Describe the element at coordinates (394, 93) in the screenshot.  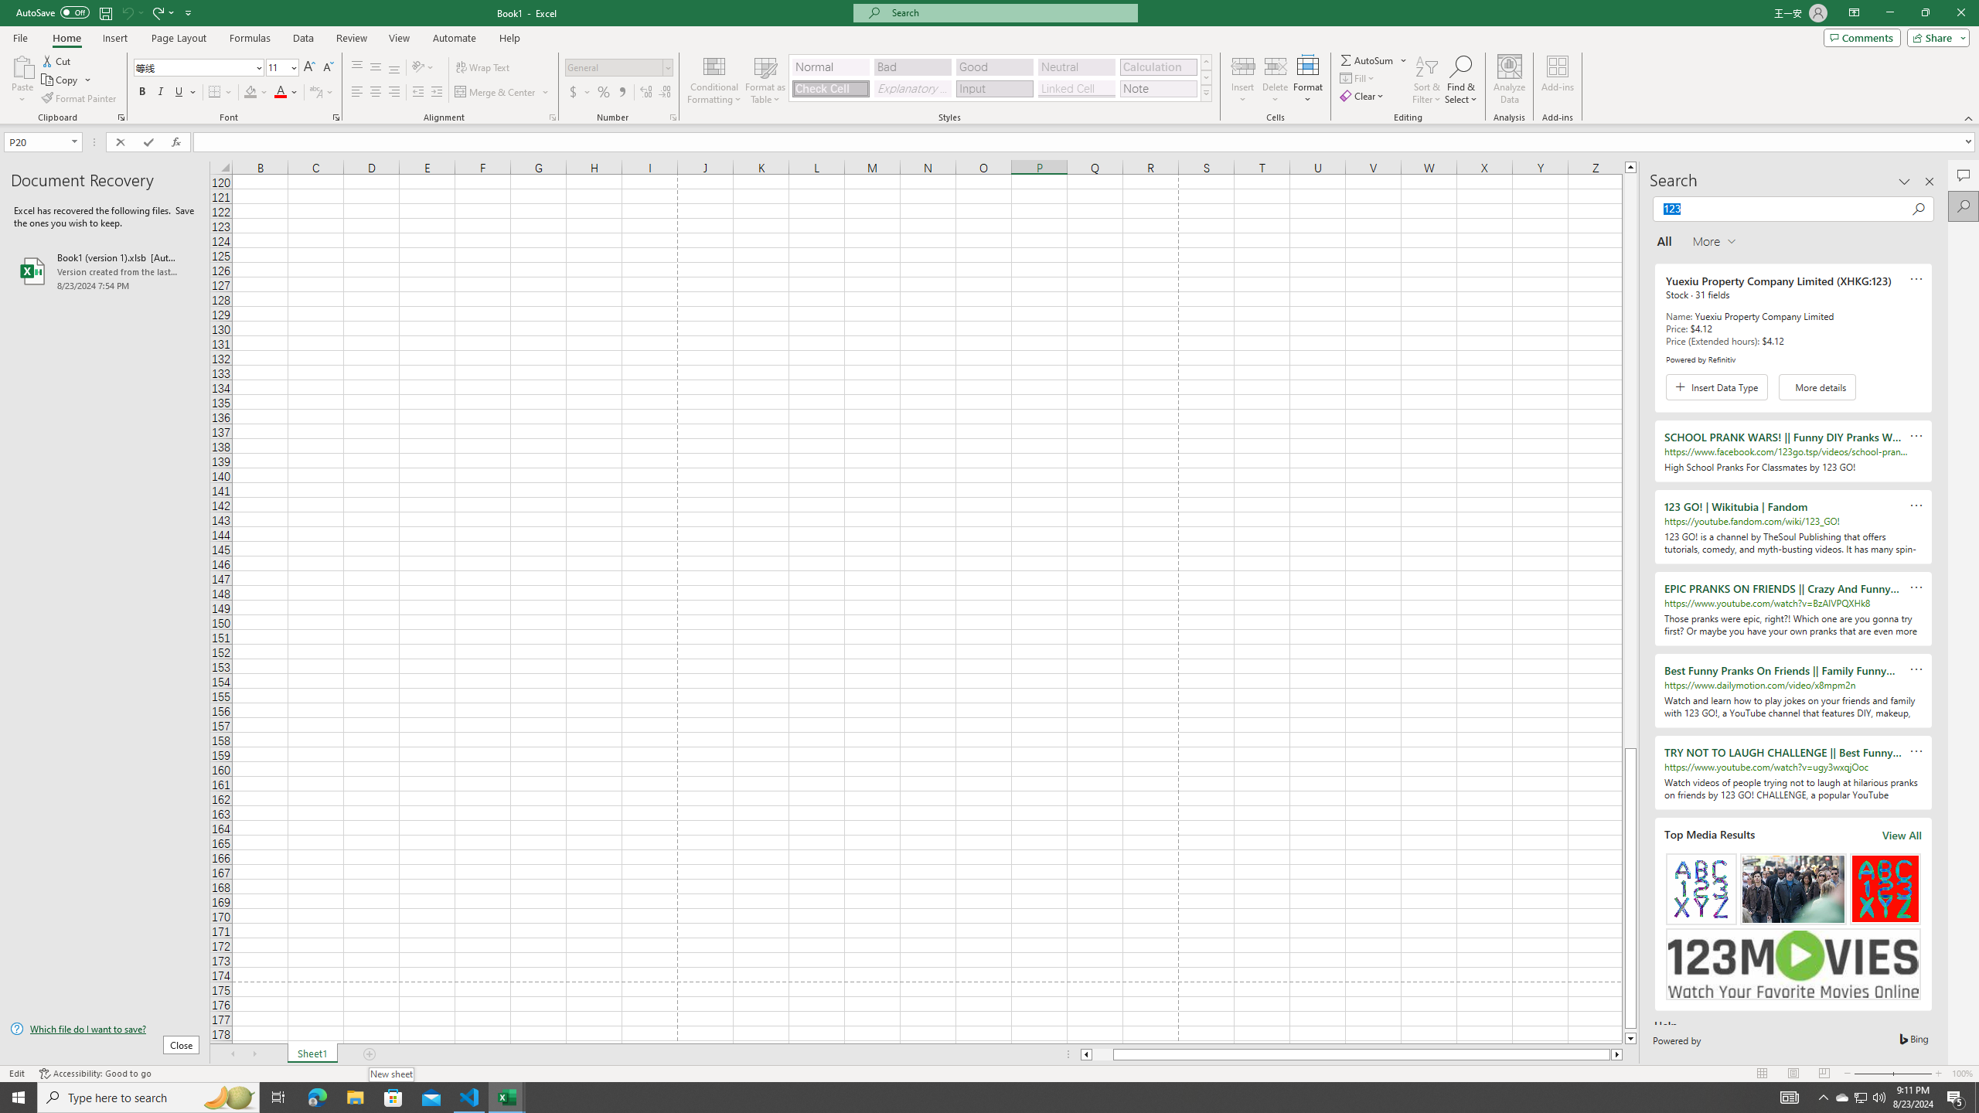
I see `Align Right` at that location.